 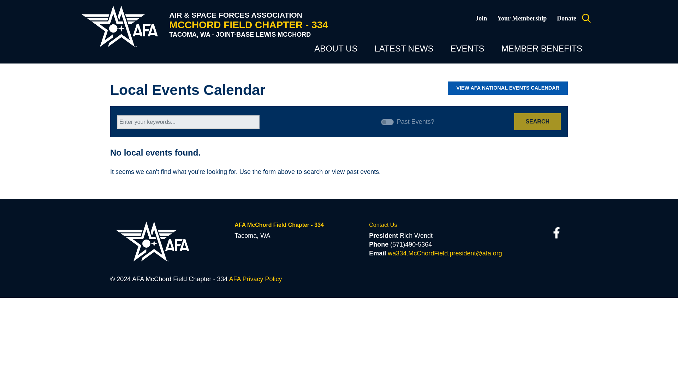 What do you see at coordinates (255, 279) in the screenshot?
I see `AFA Privacy Policy` at bounding box center [255, 279].